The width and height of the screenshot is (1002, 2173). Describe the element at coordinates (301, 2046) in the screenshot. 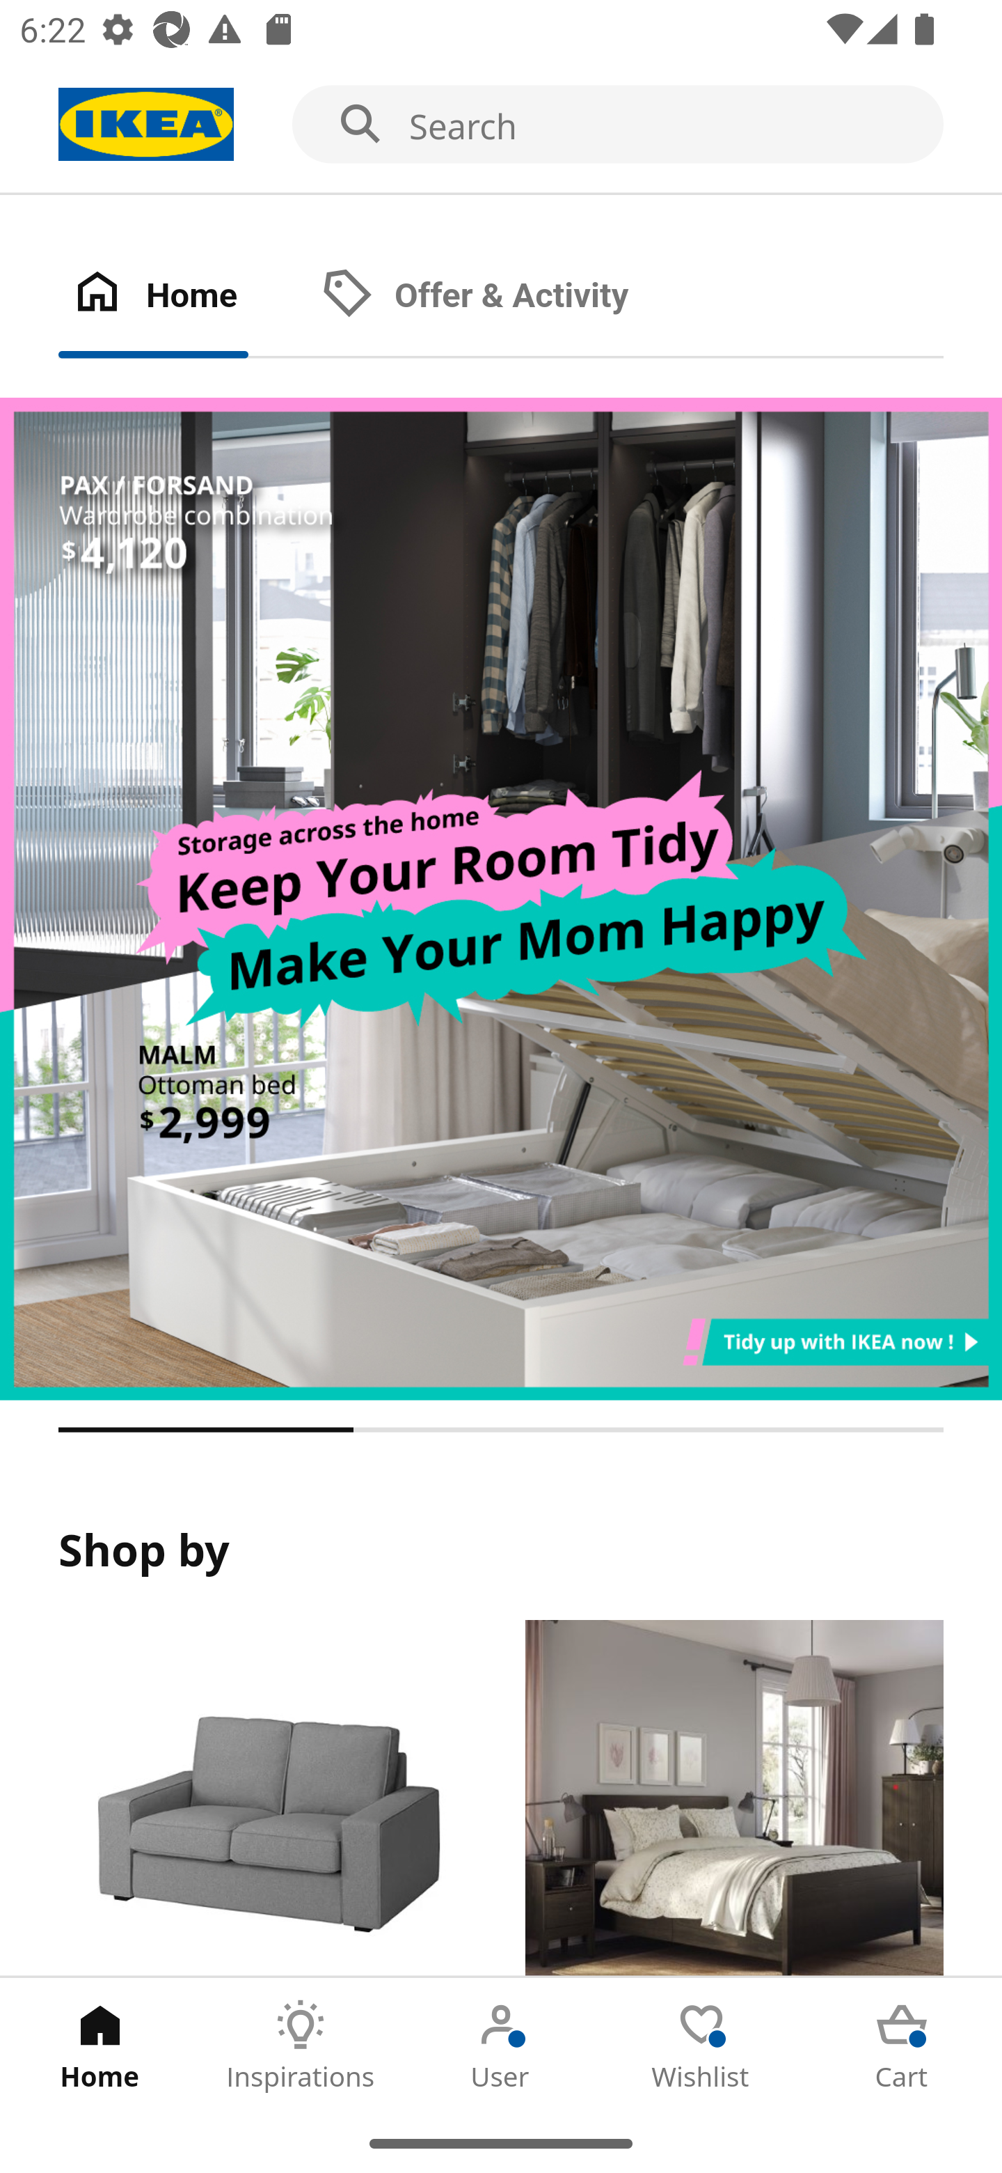

I see `Inspirations
Tab 2 of 5` at that location.